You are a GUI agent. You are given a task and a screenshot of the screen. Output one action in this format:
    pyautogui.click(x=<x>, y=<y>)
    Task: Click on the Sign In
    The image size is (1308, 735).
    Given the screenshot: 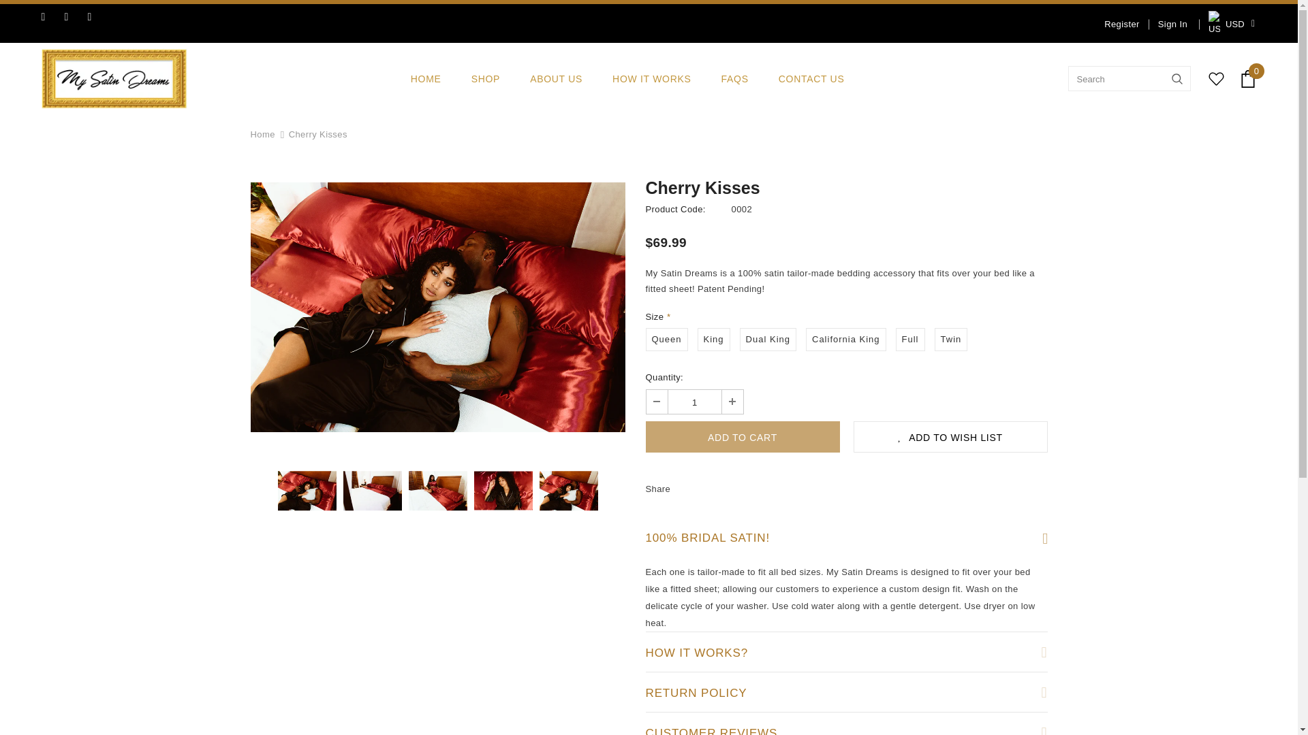 What is the action you would take?
    pyautogui.click(x=1168, y=23)
    